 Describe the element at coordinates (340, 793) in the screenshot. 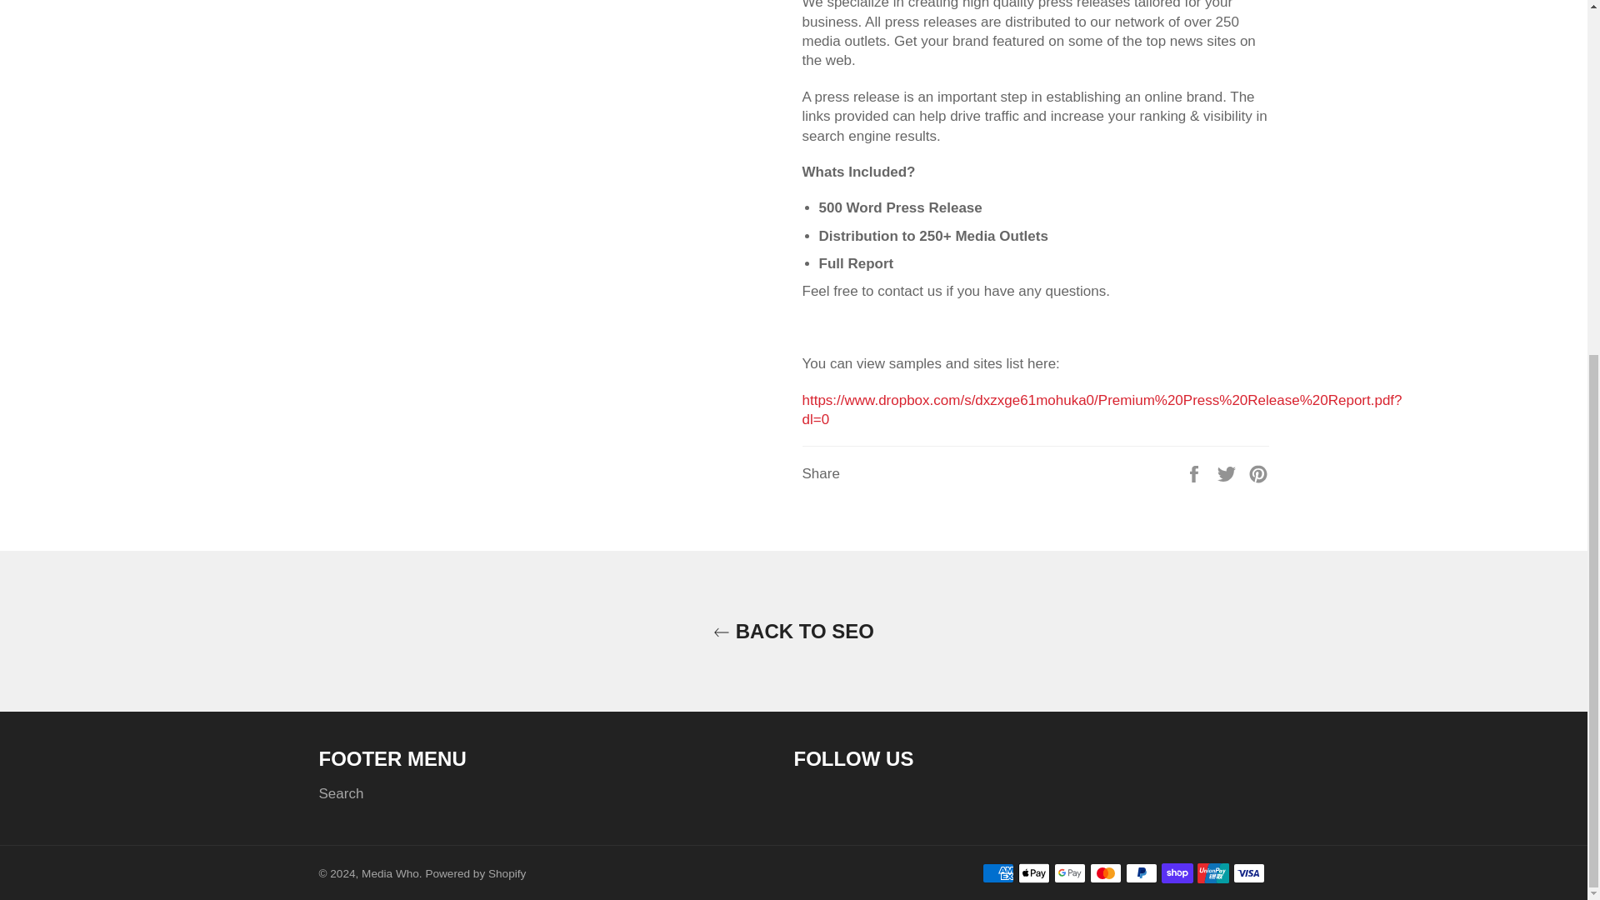

I see `Search` at that location.